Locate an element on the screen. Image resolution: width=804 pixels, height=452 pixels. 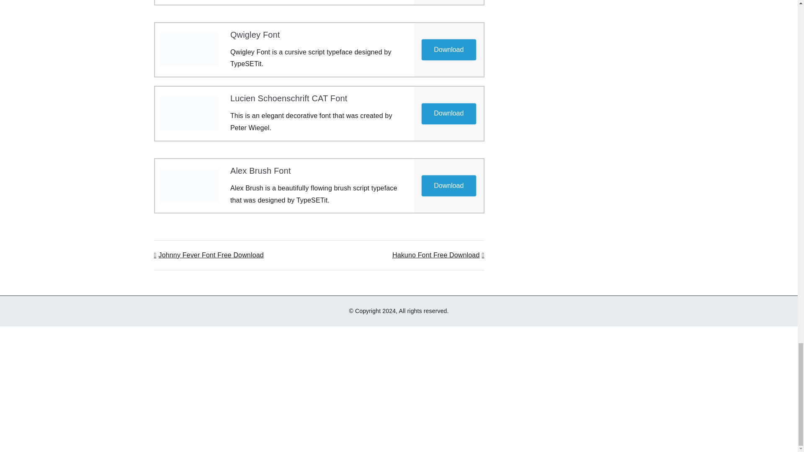
Download is located at coordinates (448, 49).